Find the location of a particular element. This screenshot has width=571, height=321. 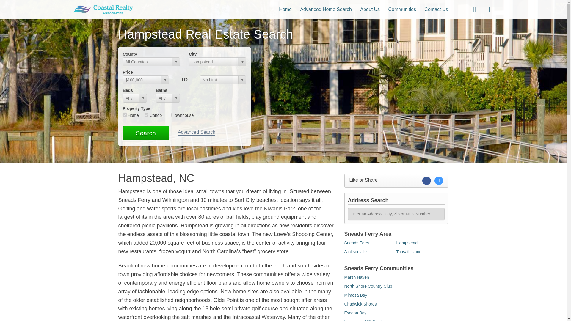

Home is located at coordinates (285, 9).